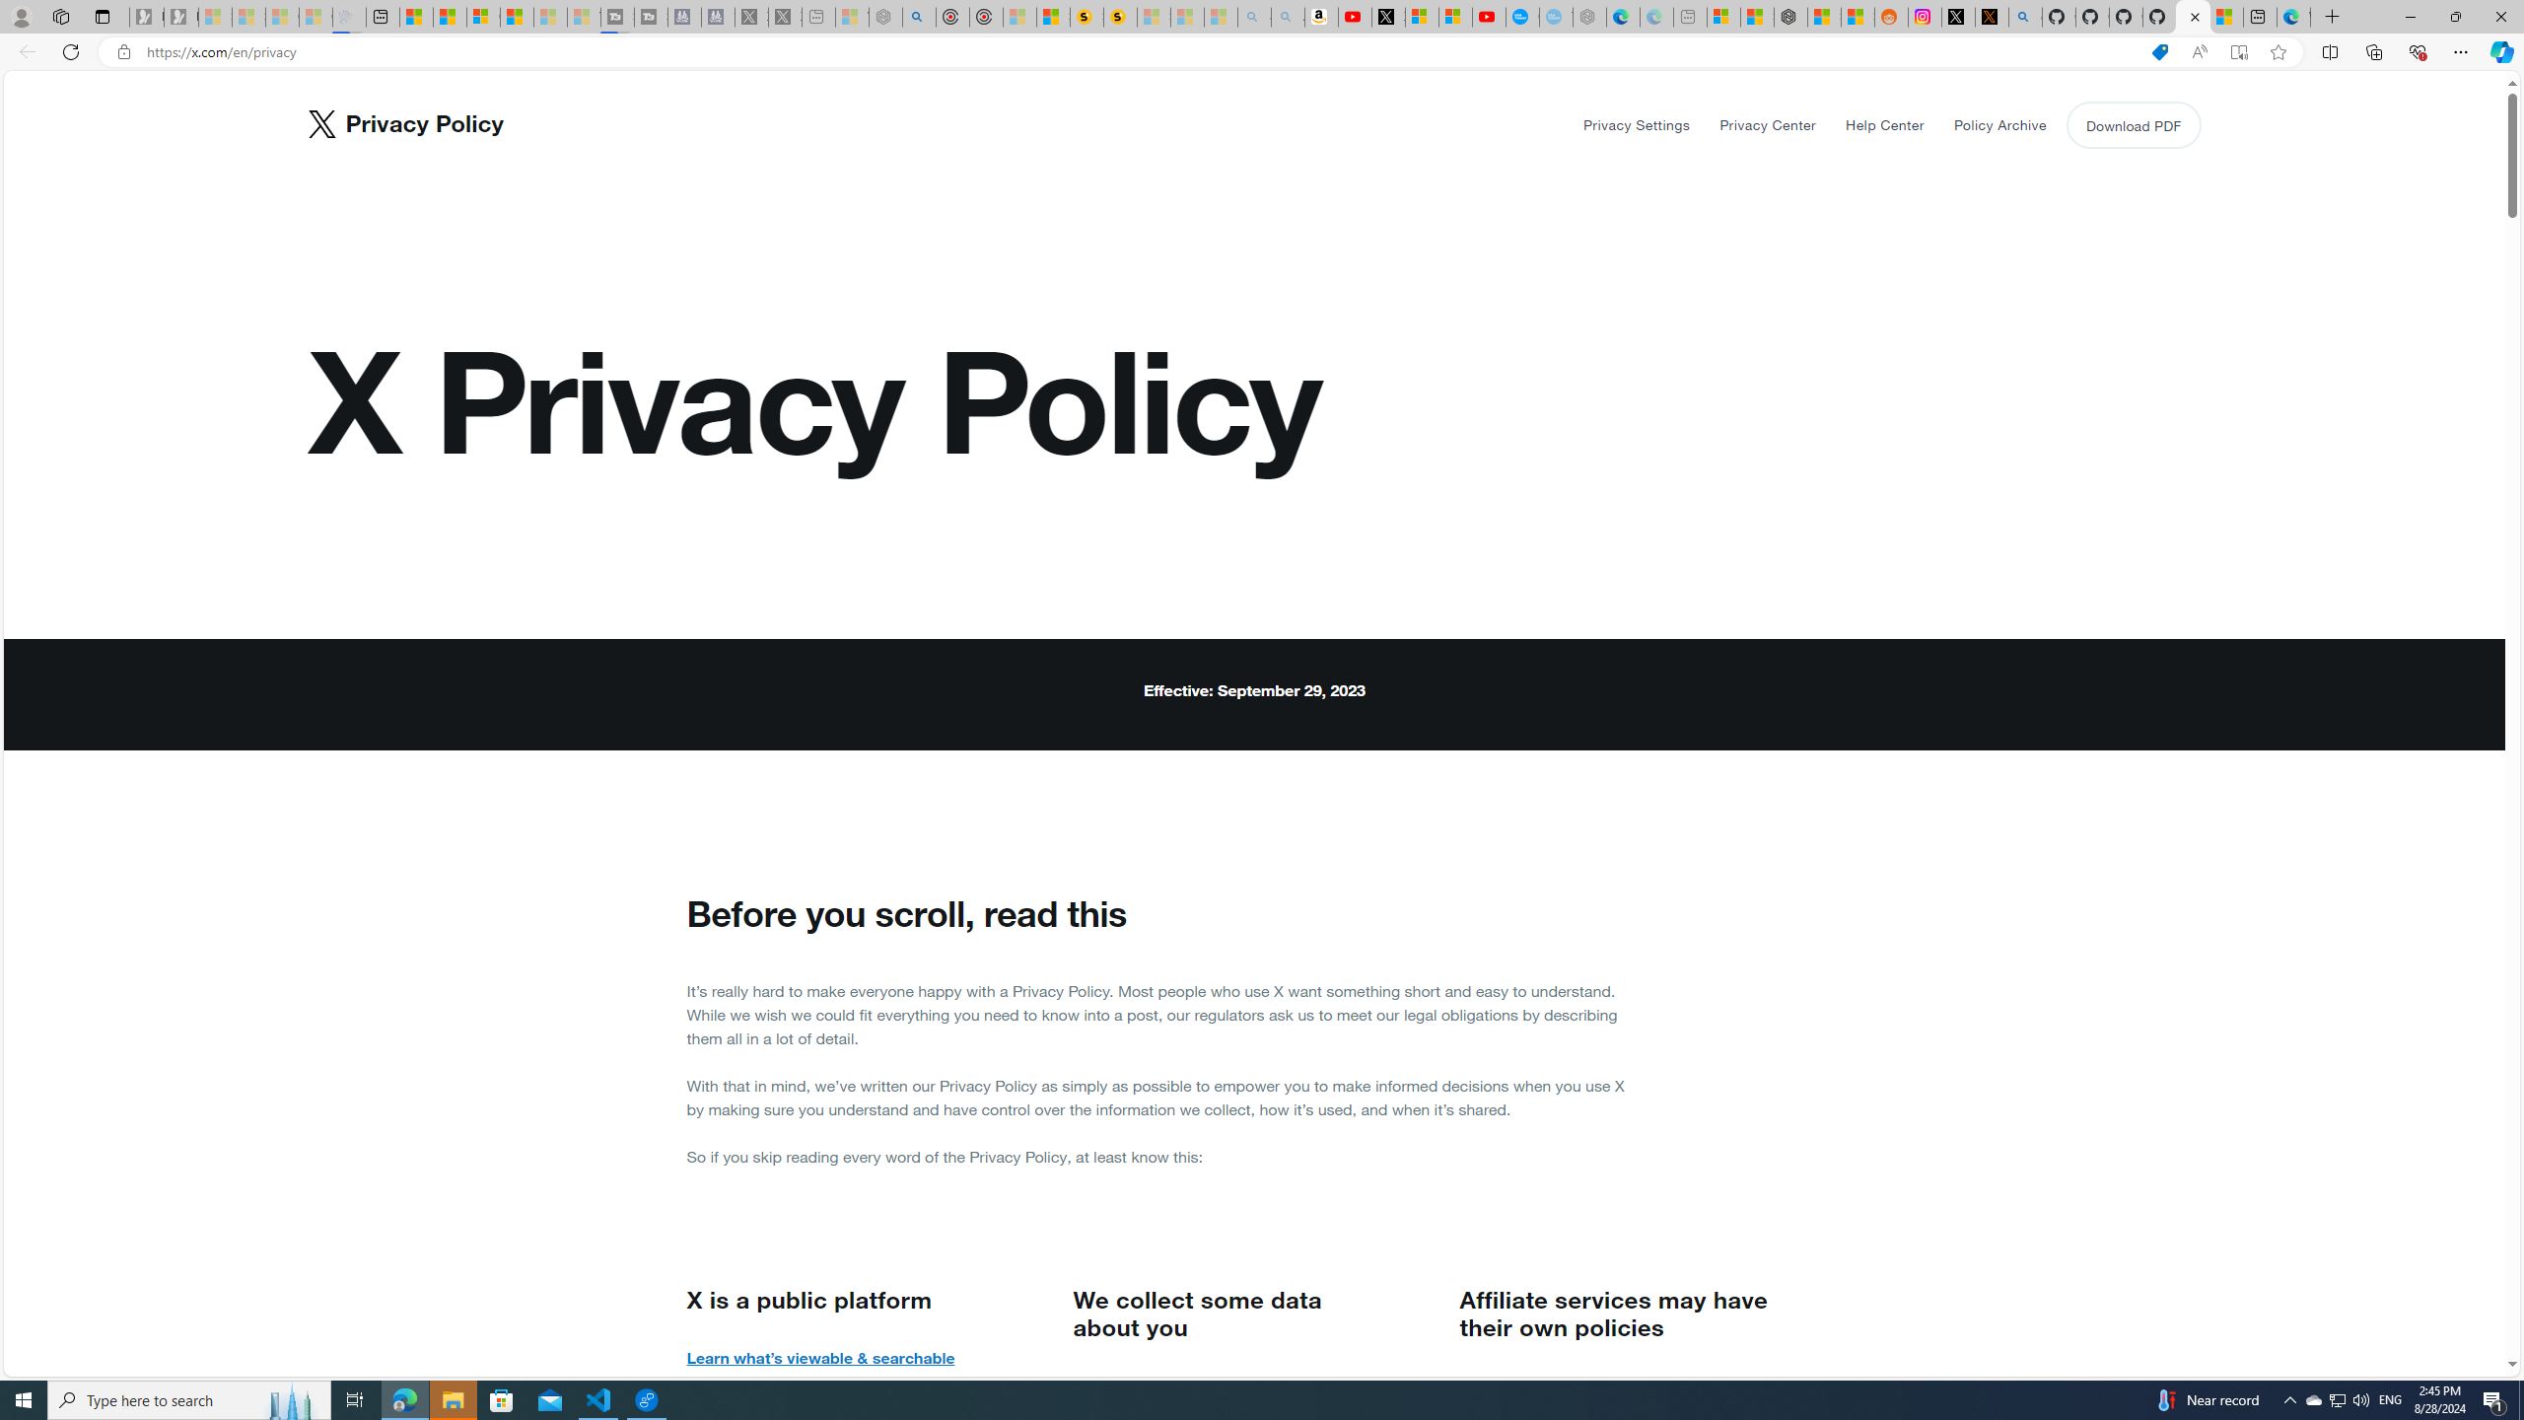 This screenshot has height=1420, width=2524. Describe the element at coordinates (1885, 125) in the screenshot. I see `Help Center` at that location.